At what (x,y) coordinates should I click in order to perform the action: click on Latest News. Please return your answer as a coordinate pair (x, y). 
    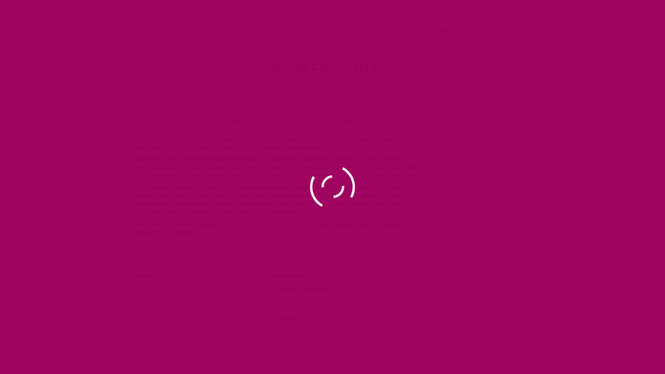
    Looking at the image, I should click on (415, 31).